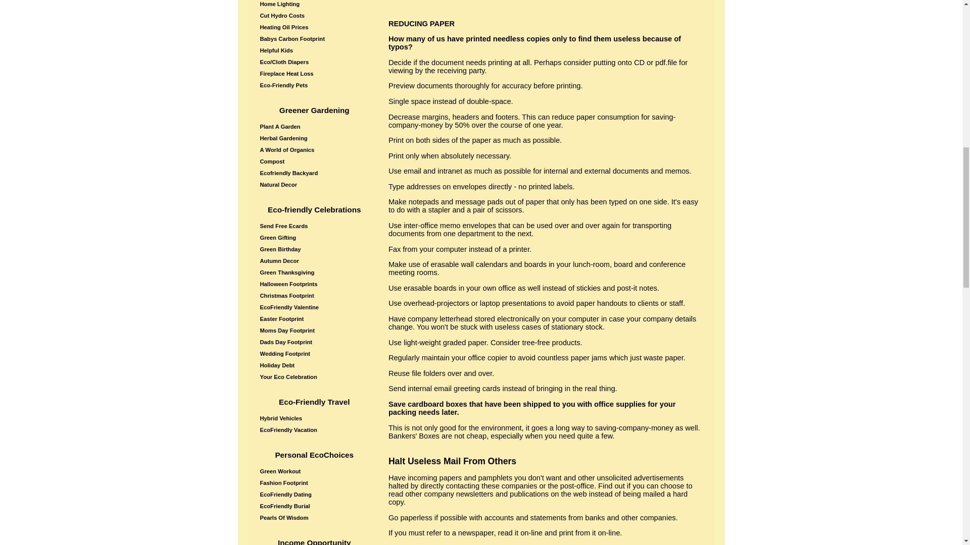 This screenshot has height=545, width=970. What do you see at coordinates (315, 272) in the screenshot?
I see `Green Thanksgiving` at bounding box center [315, 272].